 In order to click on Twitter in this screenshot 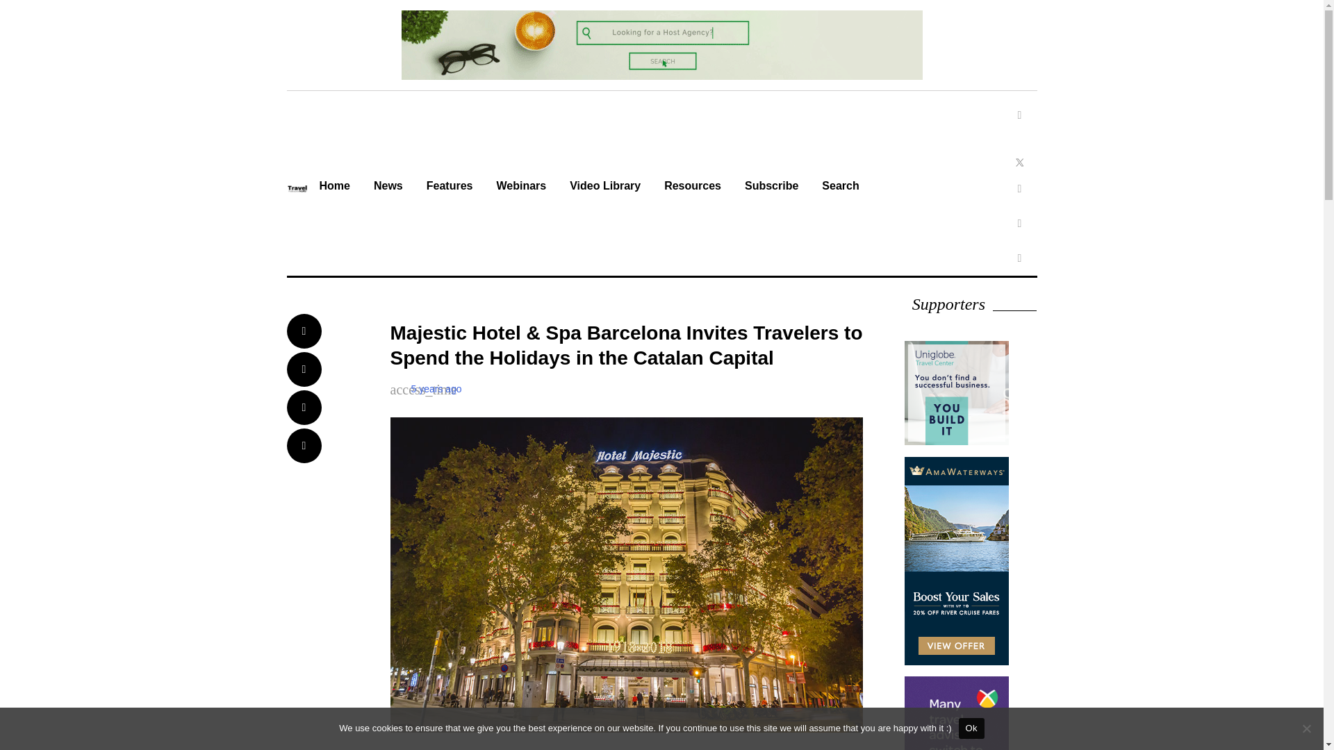, I will do `click(1019, 150)`.